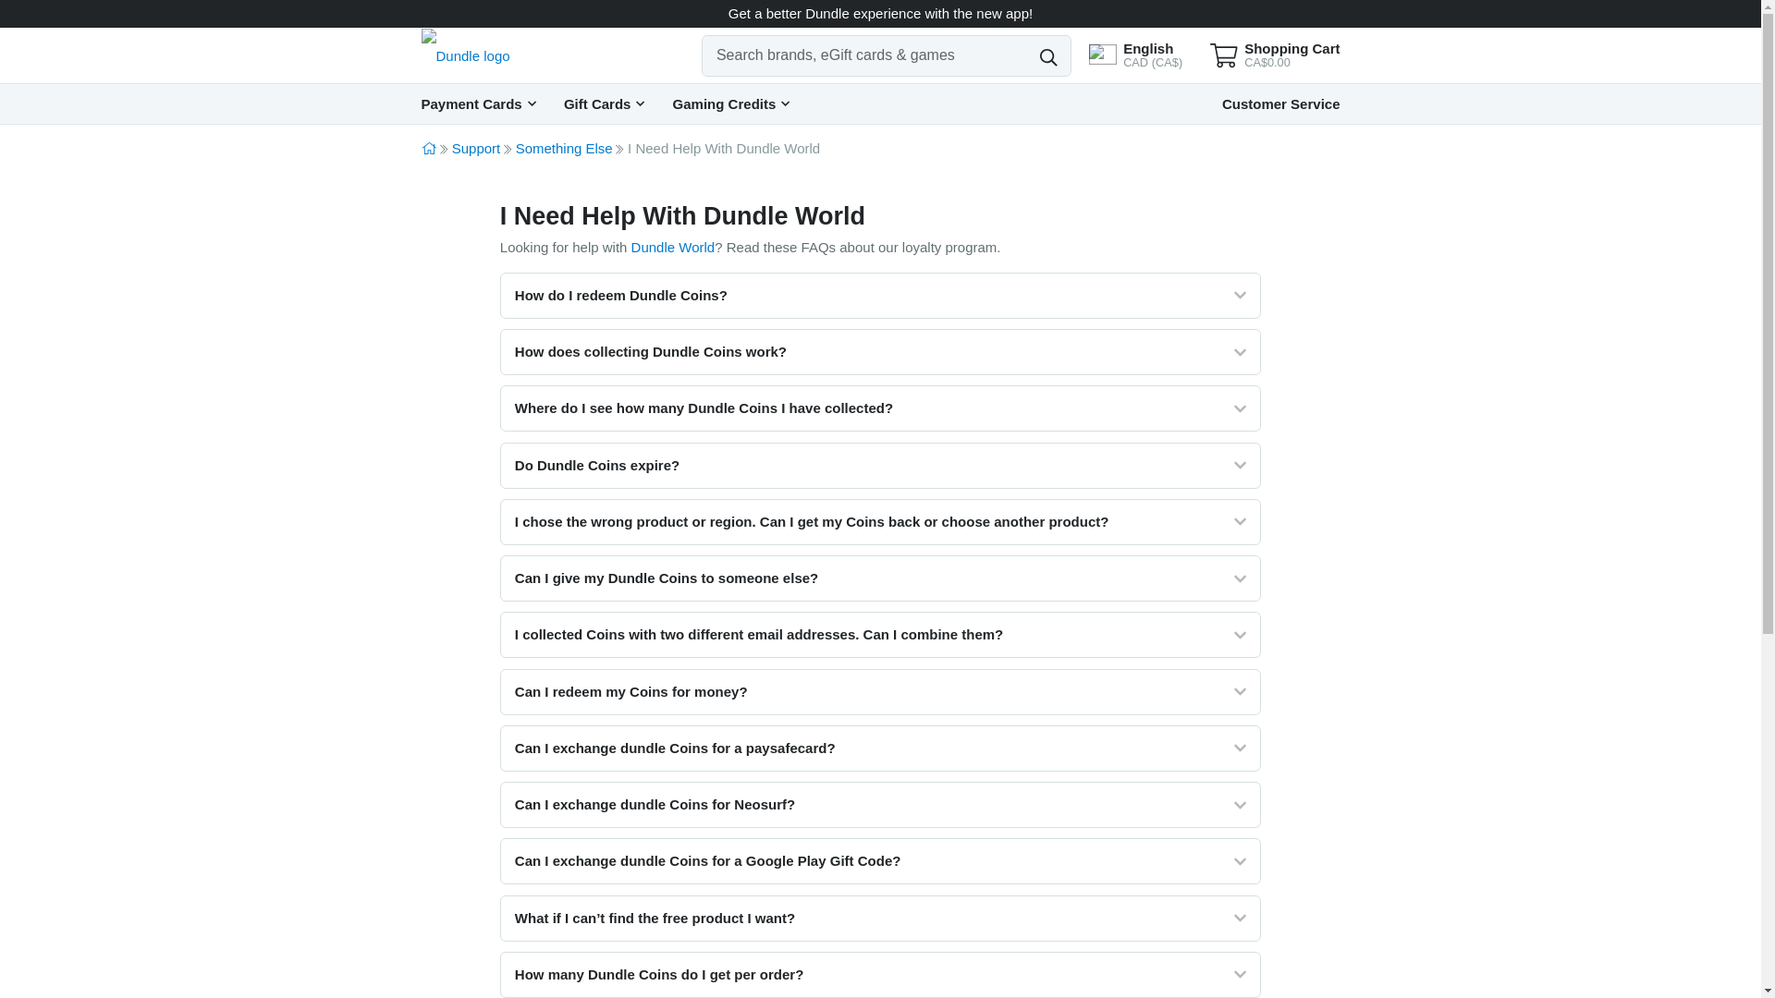 The height and width of the screenshot is (998, 1775). I want to click on Where do I see how many Dundle Coins I have collected?, so click(880, 408).